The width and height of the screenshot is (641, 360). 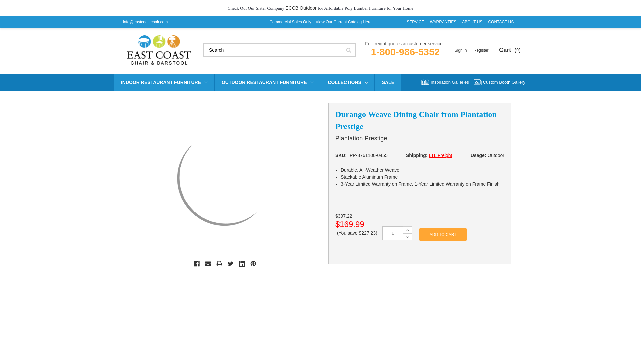 I want to click on View Our Current Catalog Here, so click(x=344, y=22).